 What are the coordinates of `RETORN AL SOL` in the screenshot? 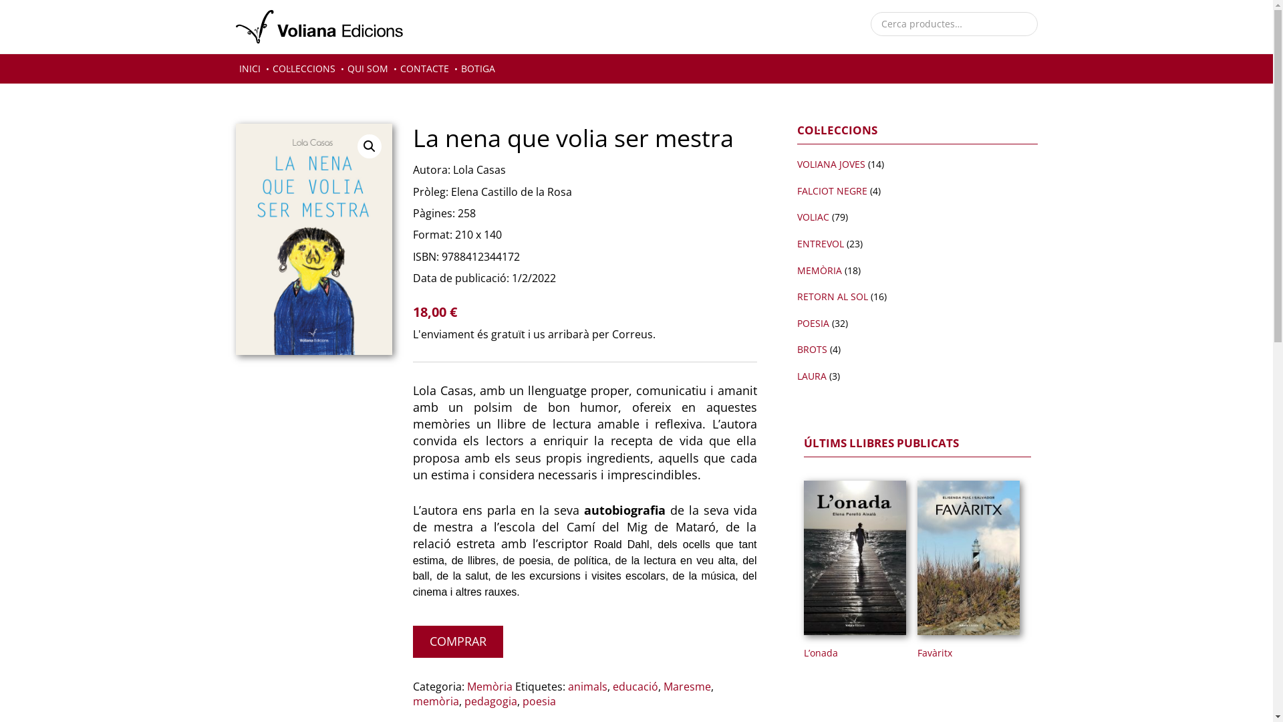 It's located at (832, 297).